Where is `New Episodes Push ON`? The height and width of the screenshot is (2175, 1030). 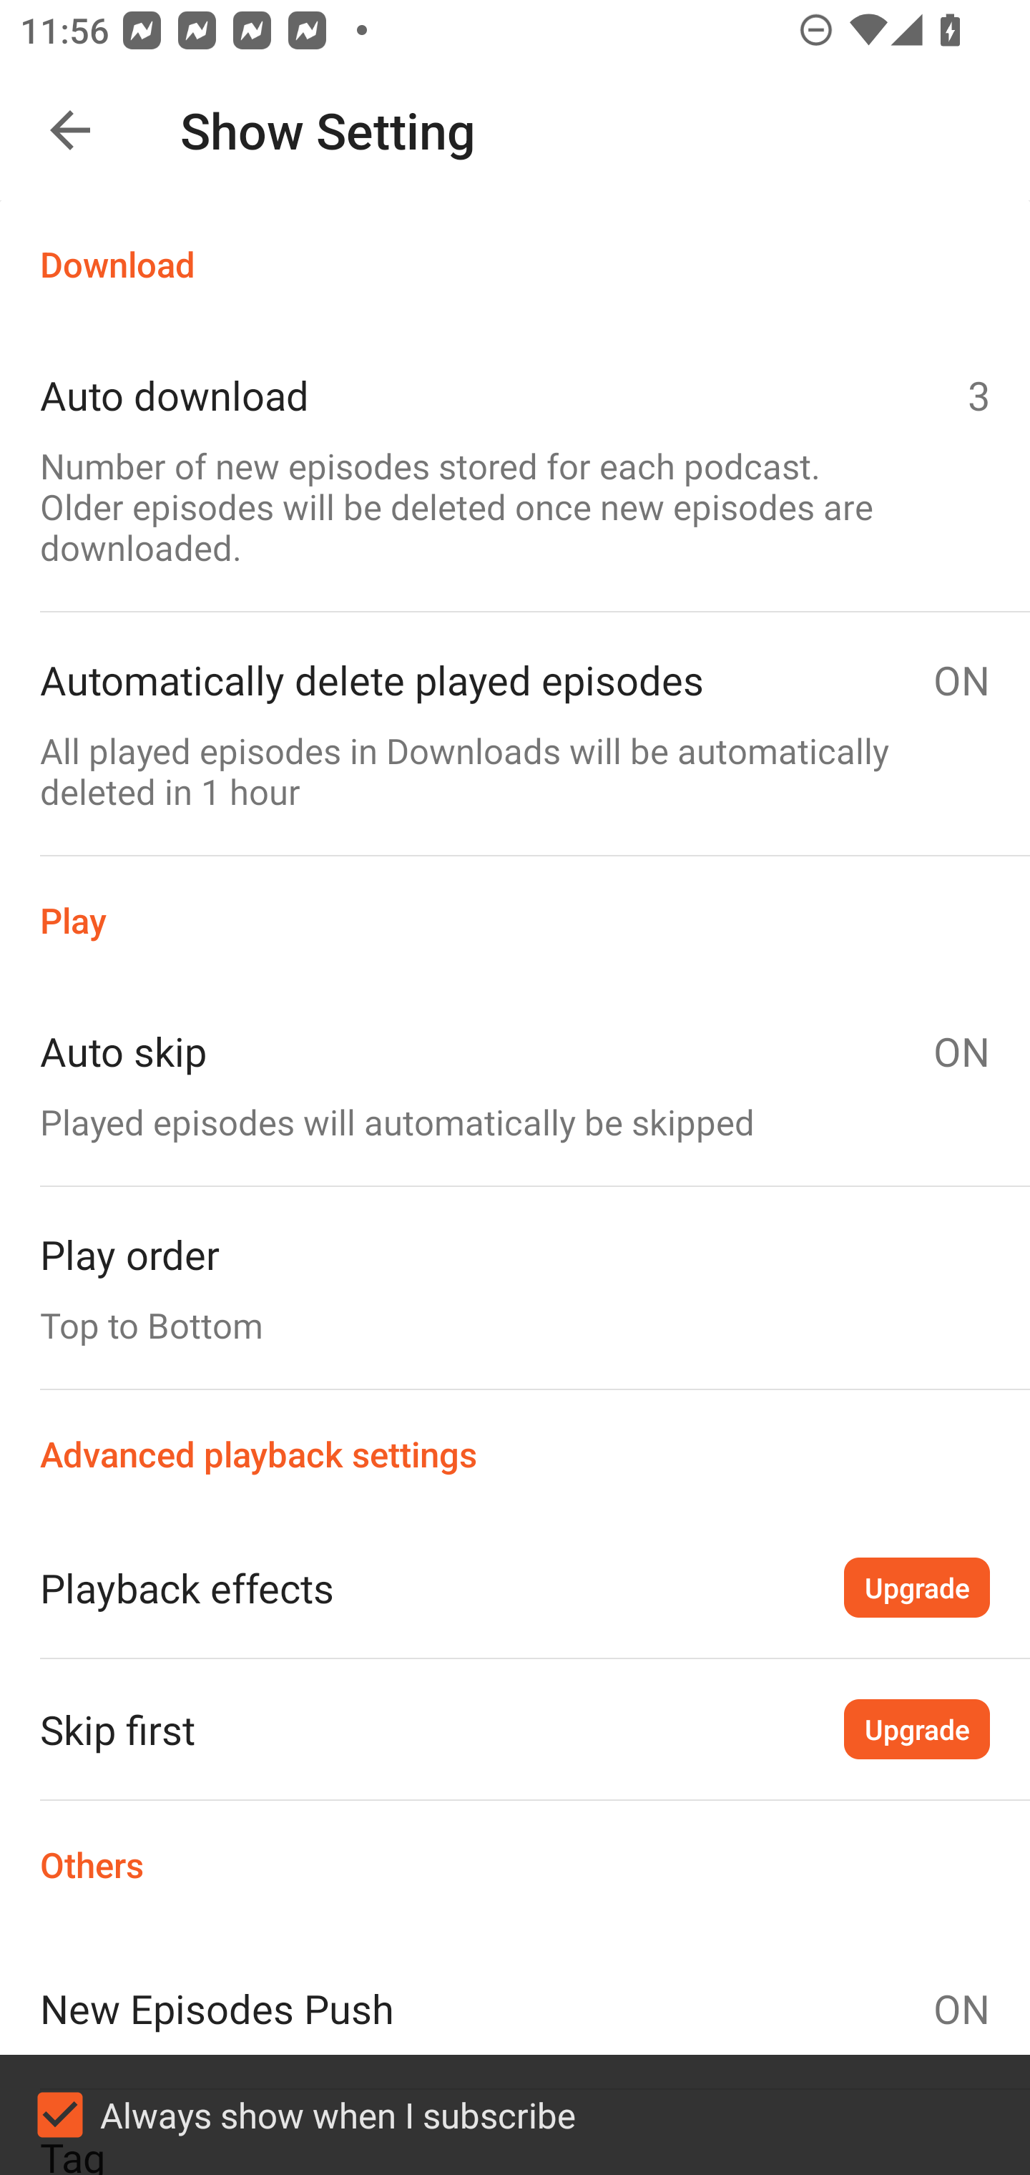 New Episodes Push ON is located at coordinates (515, 2008).